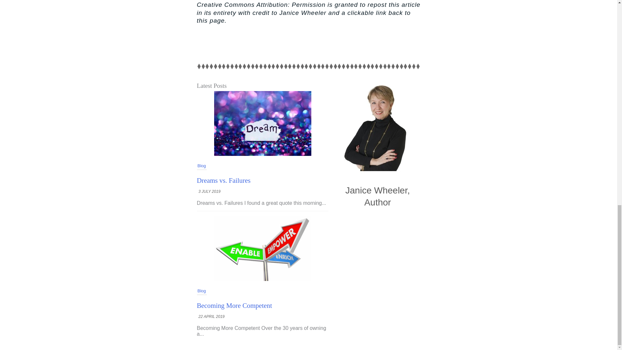 The image size is (622, 350). I want to click on Dreams vs. Failures, so click(224, 180).